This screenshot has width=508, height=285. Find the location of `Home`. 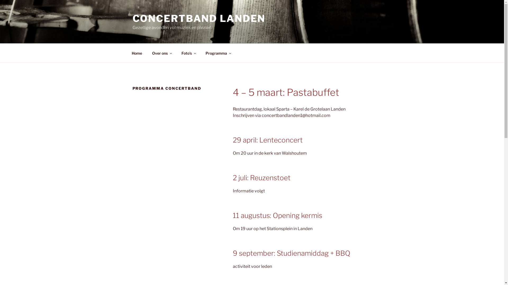

Home is located at coordinates (137, 53).